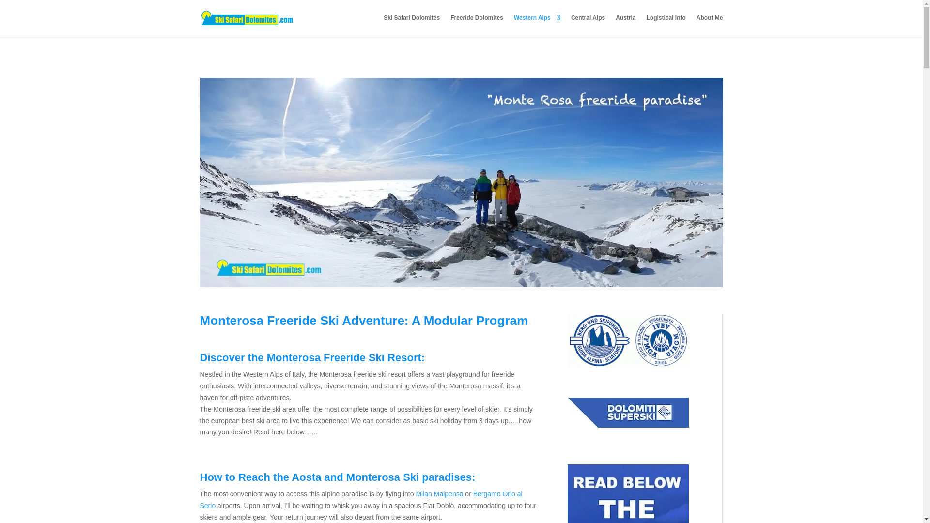 This screenshot has width=930, height=523. I want to click on Freeride Dolomites, so click(477, 25).